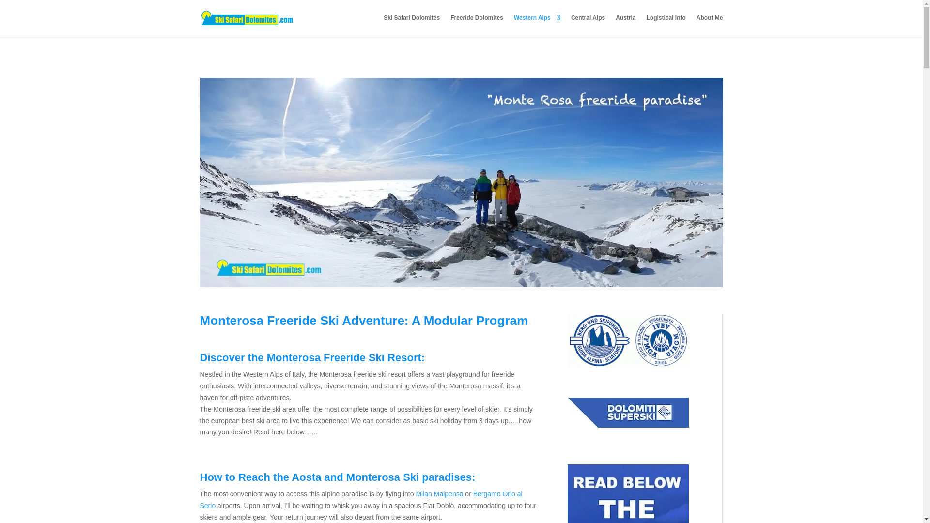 This screenshot has width=930, height=523. I want to click on Freeride Dolomites, so click(477, 25).